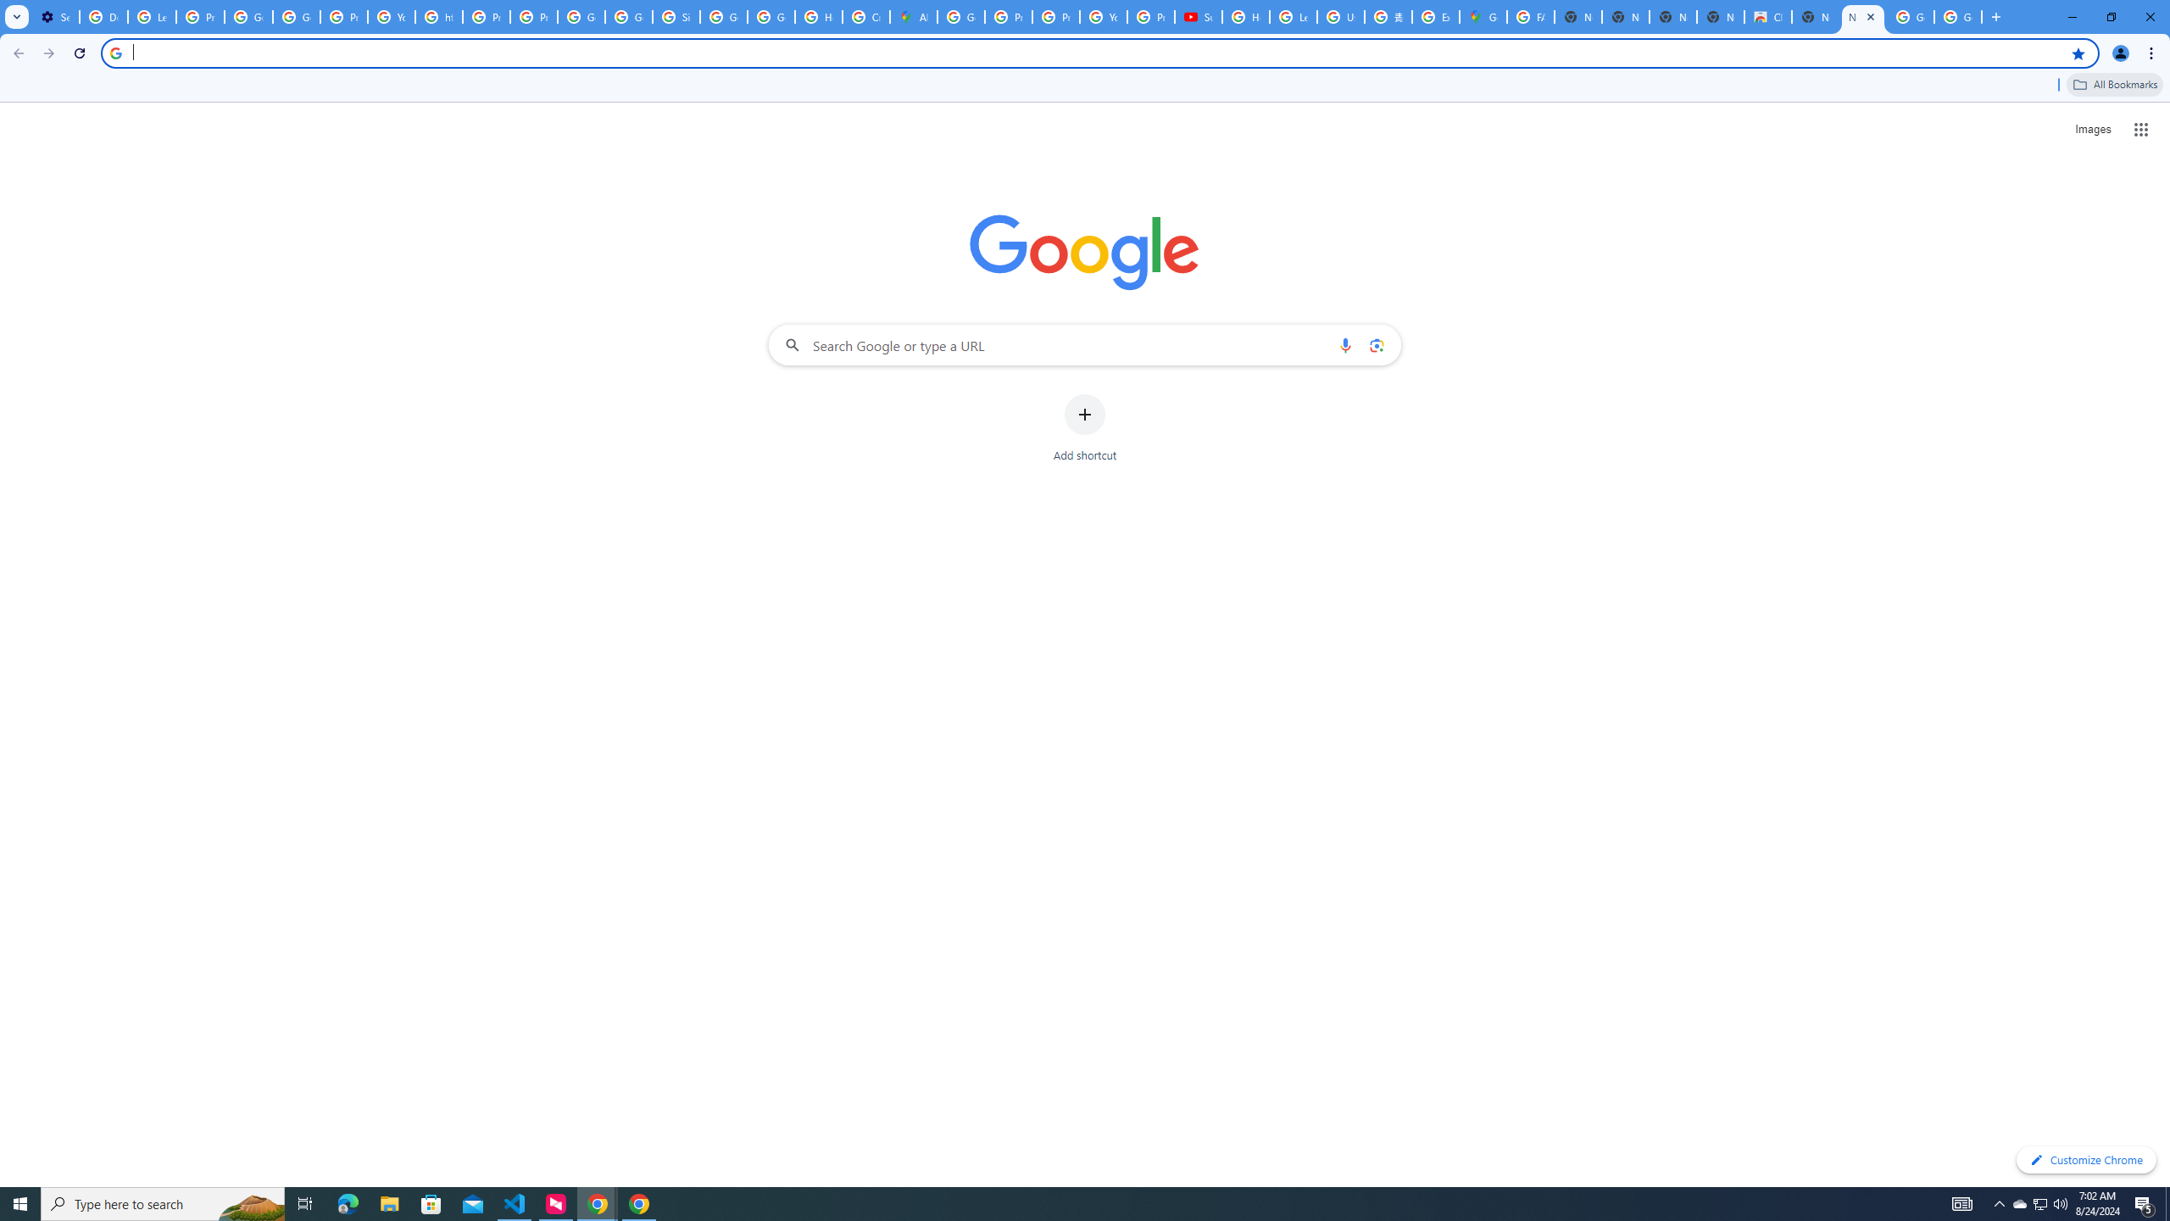 The height and width of the screenshot is (1221, 2170). What do you see at coordinates (103, 17) in the screenshot?
I see `Delete photos & videos - Computer - Google Photos Help` at bounding box center [103, 17].